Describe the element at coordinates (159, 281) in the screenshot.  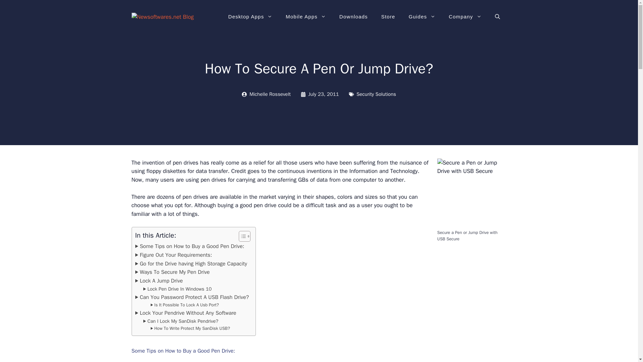
I see `Lock A Jump Drive` at that location.